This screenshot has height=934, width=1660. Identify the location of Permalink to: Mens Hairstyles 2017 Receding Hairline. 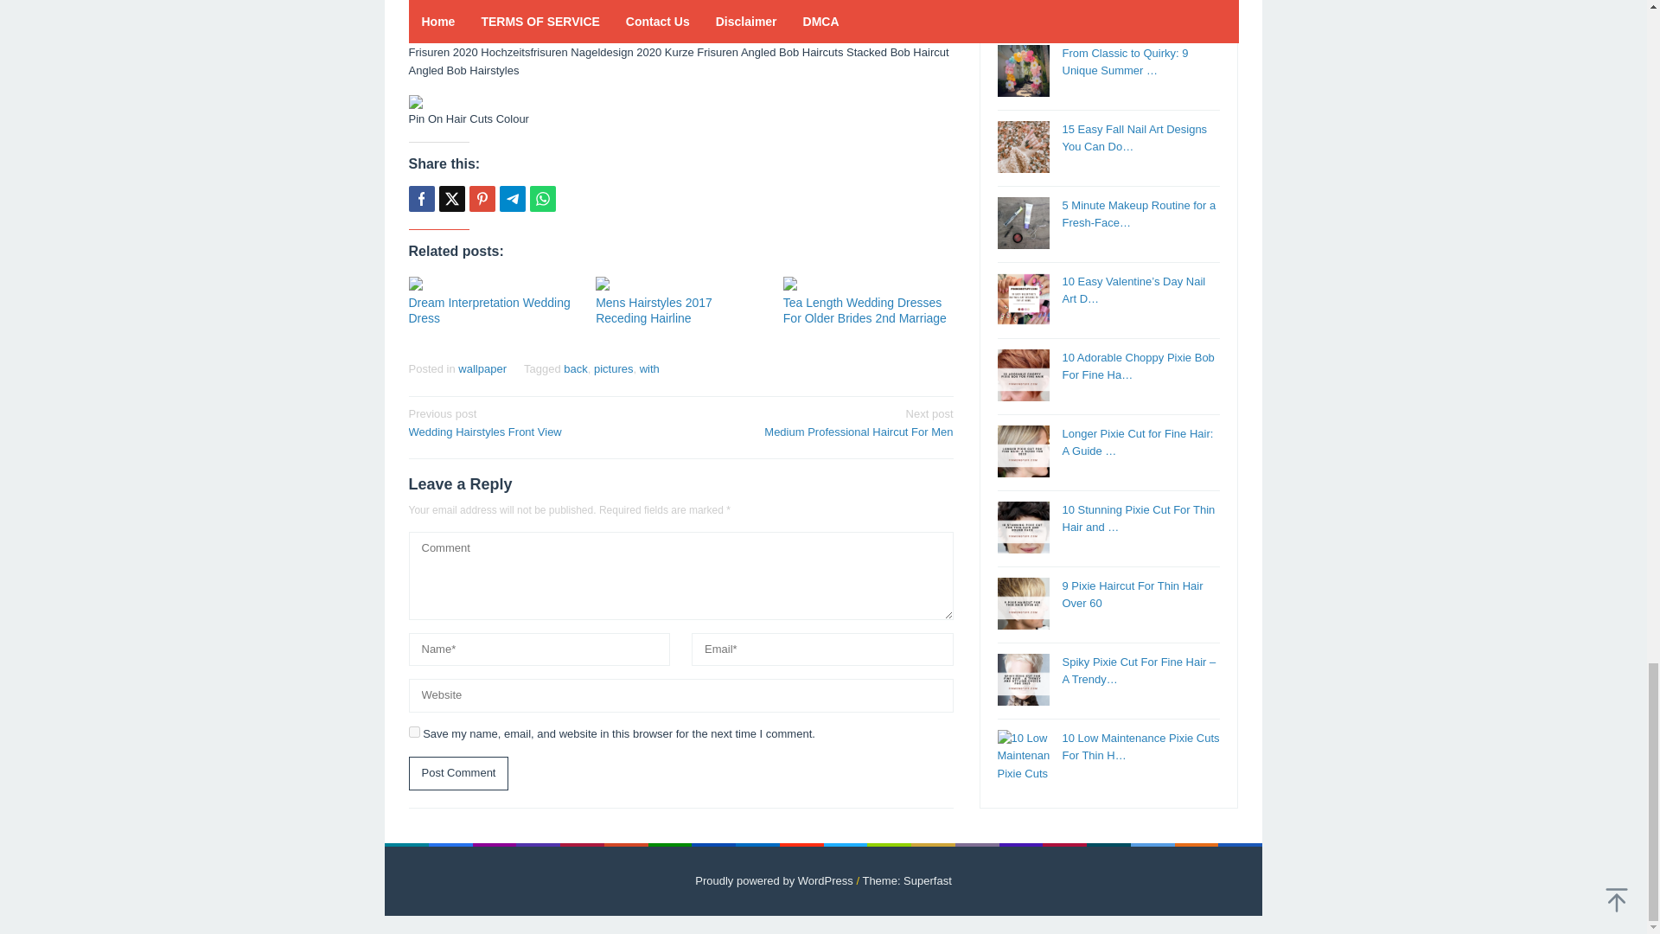
(680, 283).